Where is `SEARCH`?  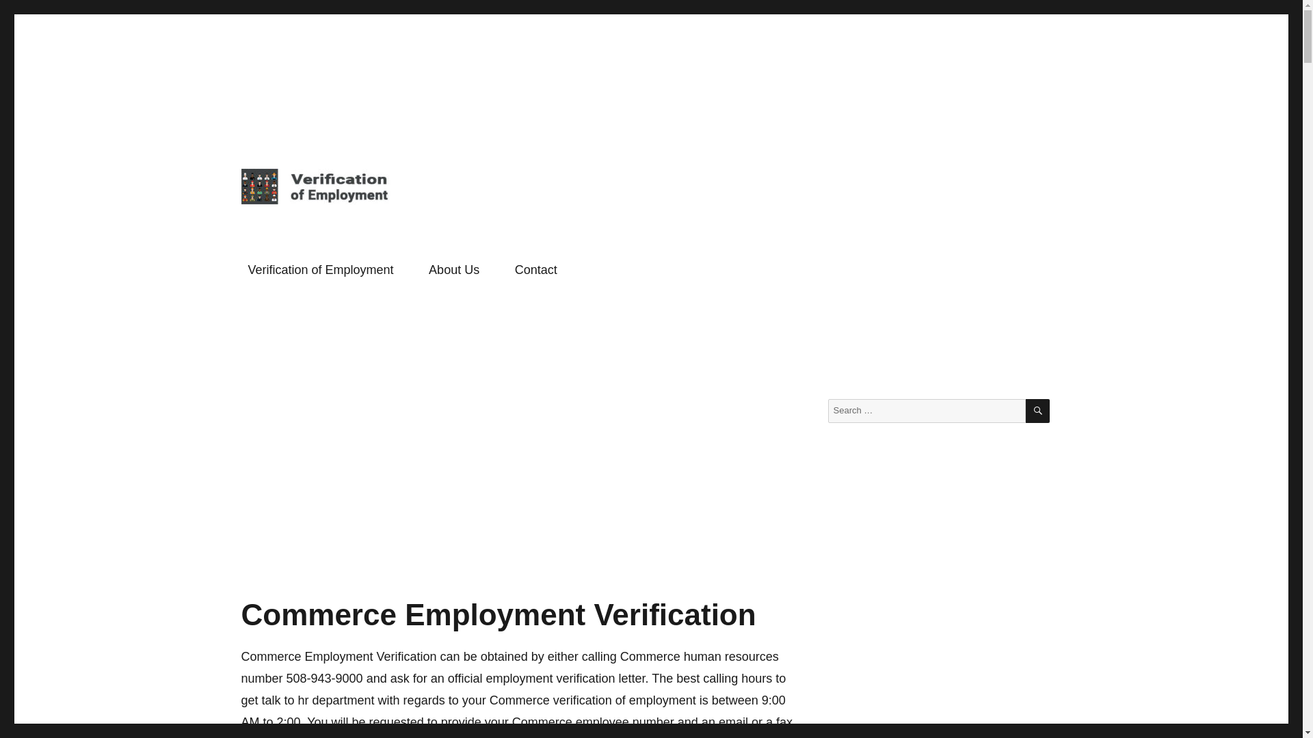 SEARCH is located at coordinates (1037, 411).